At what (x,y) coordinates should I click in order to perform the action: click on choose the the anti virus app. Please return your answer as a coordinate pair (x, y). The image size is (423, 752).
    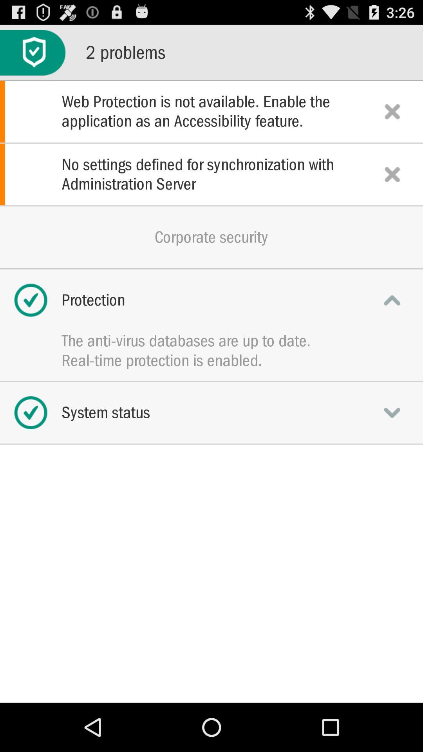
    Looking at the image, I should click on (211, 341).